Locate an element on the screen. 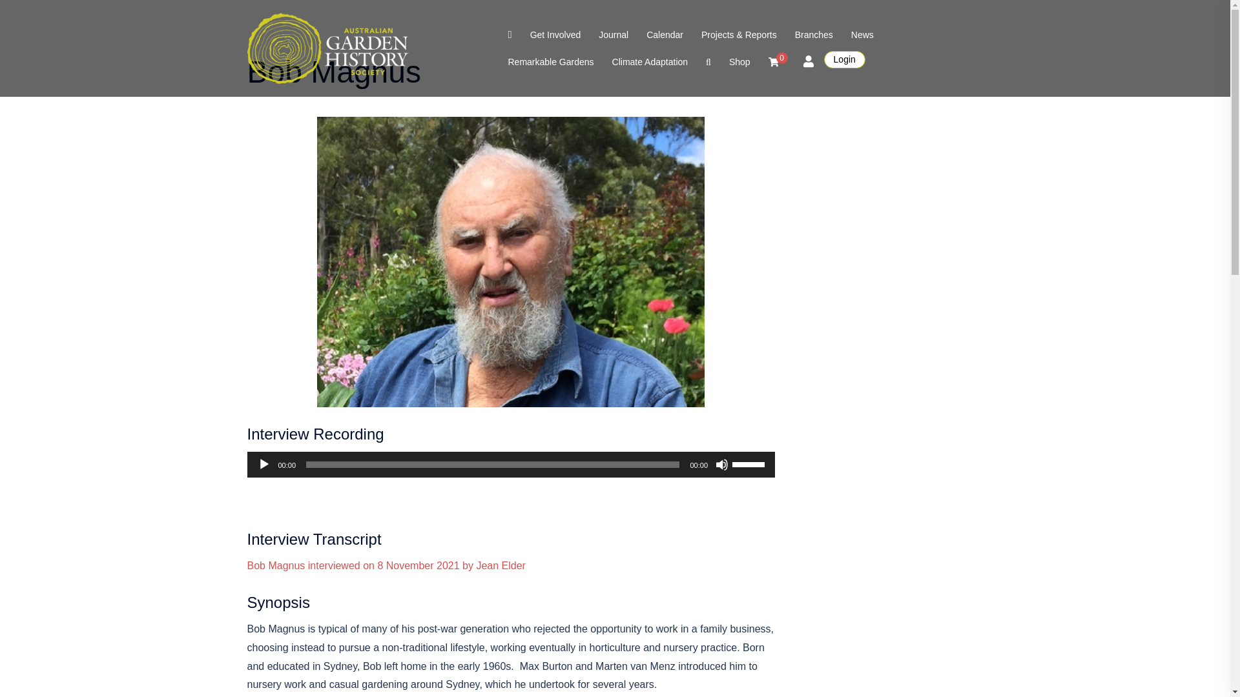 Image resolution: width=1240 pixels, height=697 pixels. Journal is located at coordinates (614, 35).